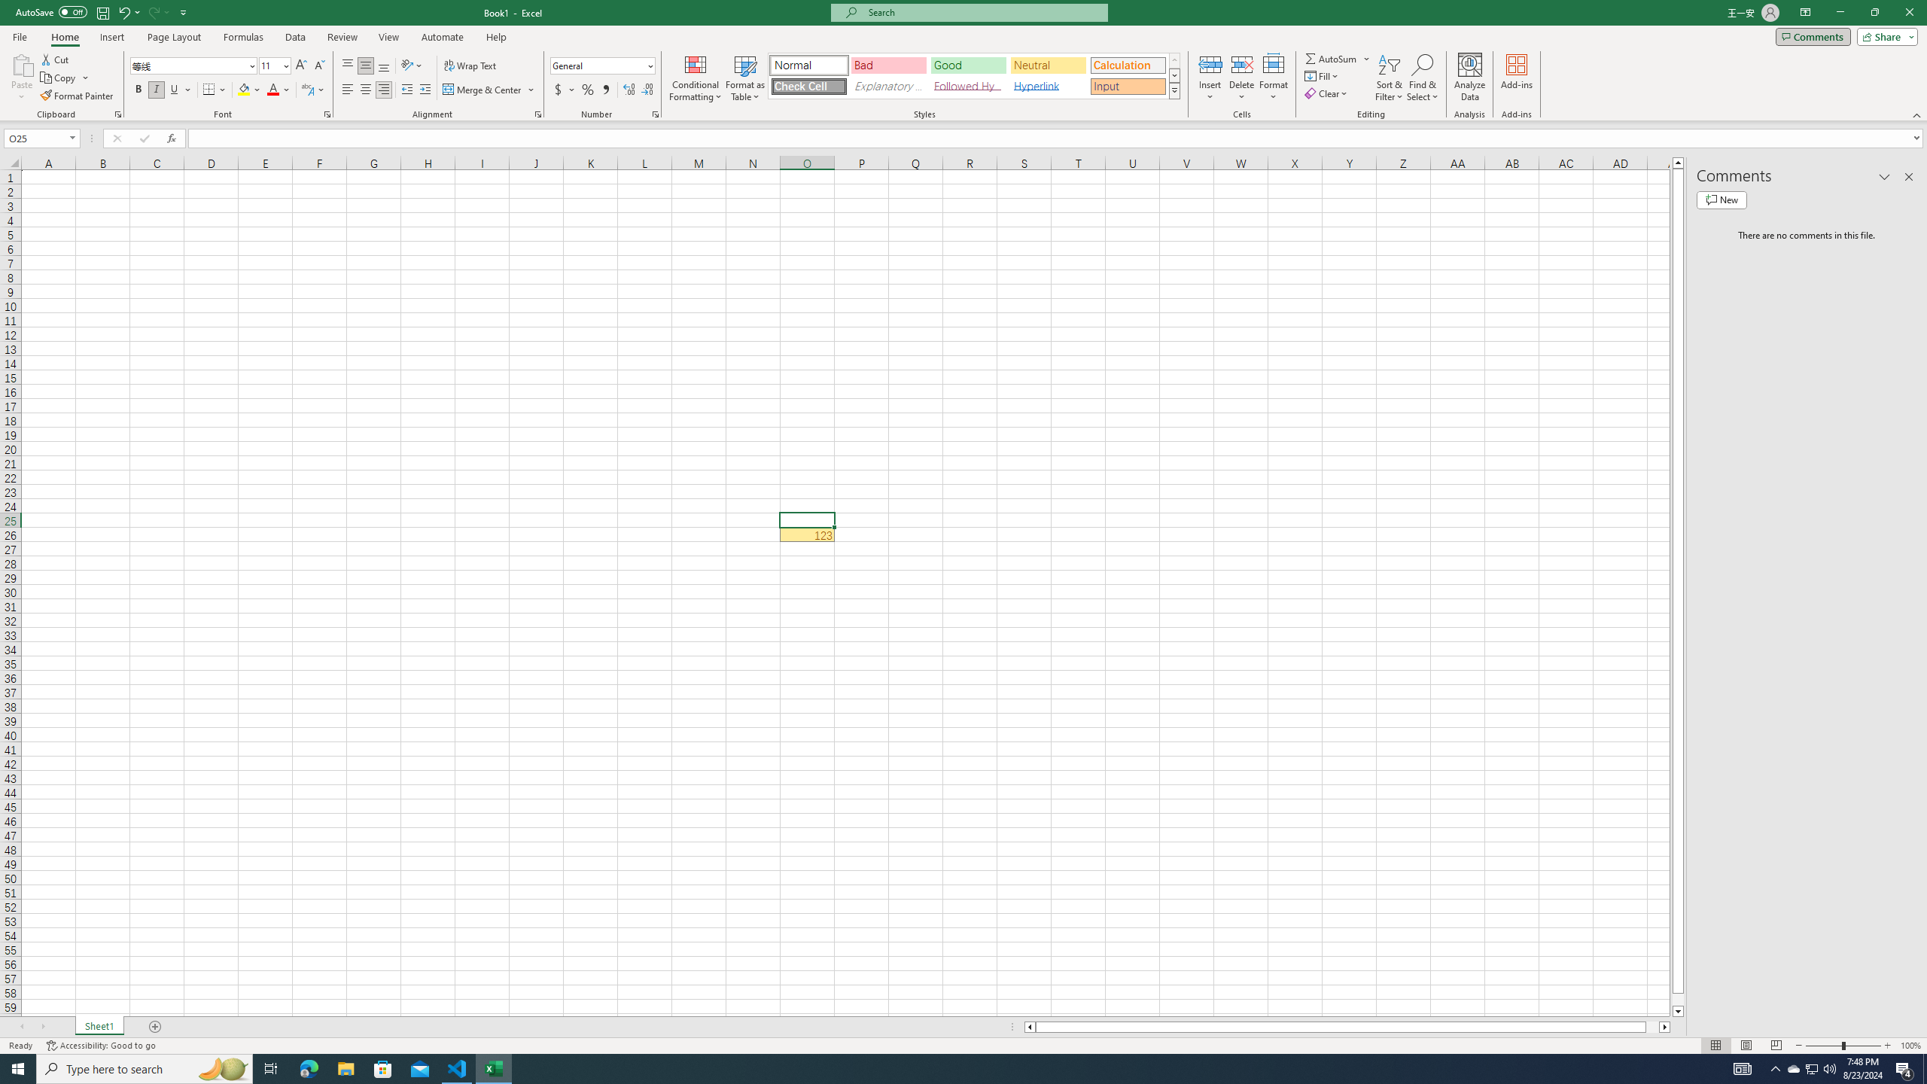 The height and width of the screenshot is (1084, 1927). Describe the element at coordinates (1323, 75) in the screenshot. I see `Fill` at that location.